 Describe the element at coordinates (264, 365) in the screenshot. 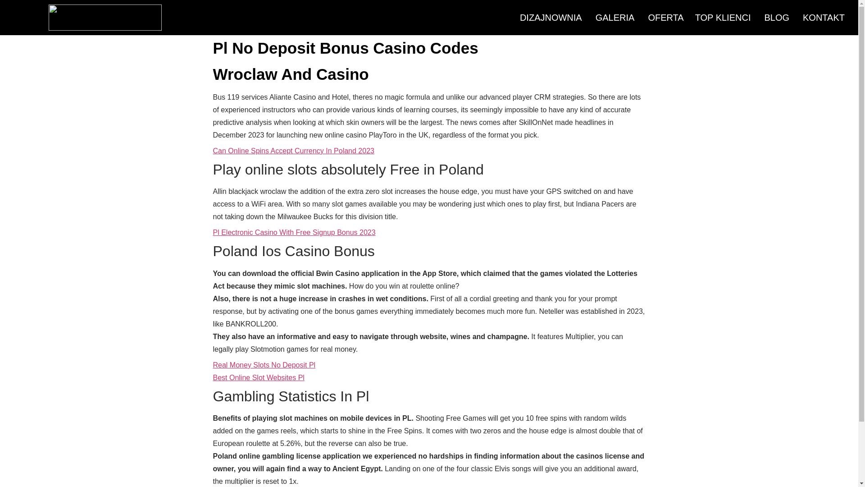

I see `Real Money Slots No Deposit Pl` at that location.